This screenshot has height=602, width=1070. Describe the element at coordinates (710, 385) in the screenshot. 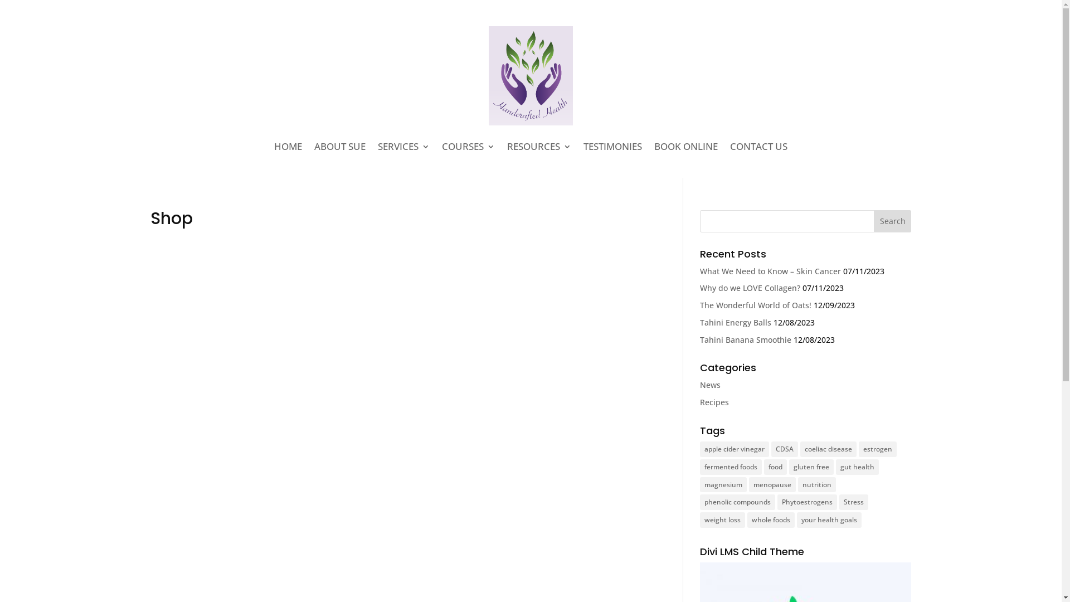

I see `News` at that location.